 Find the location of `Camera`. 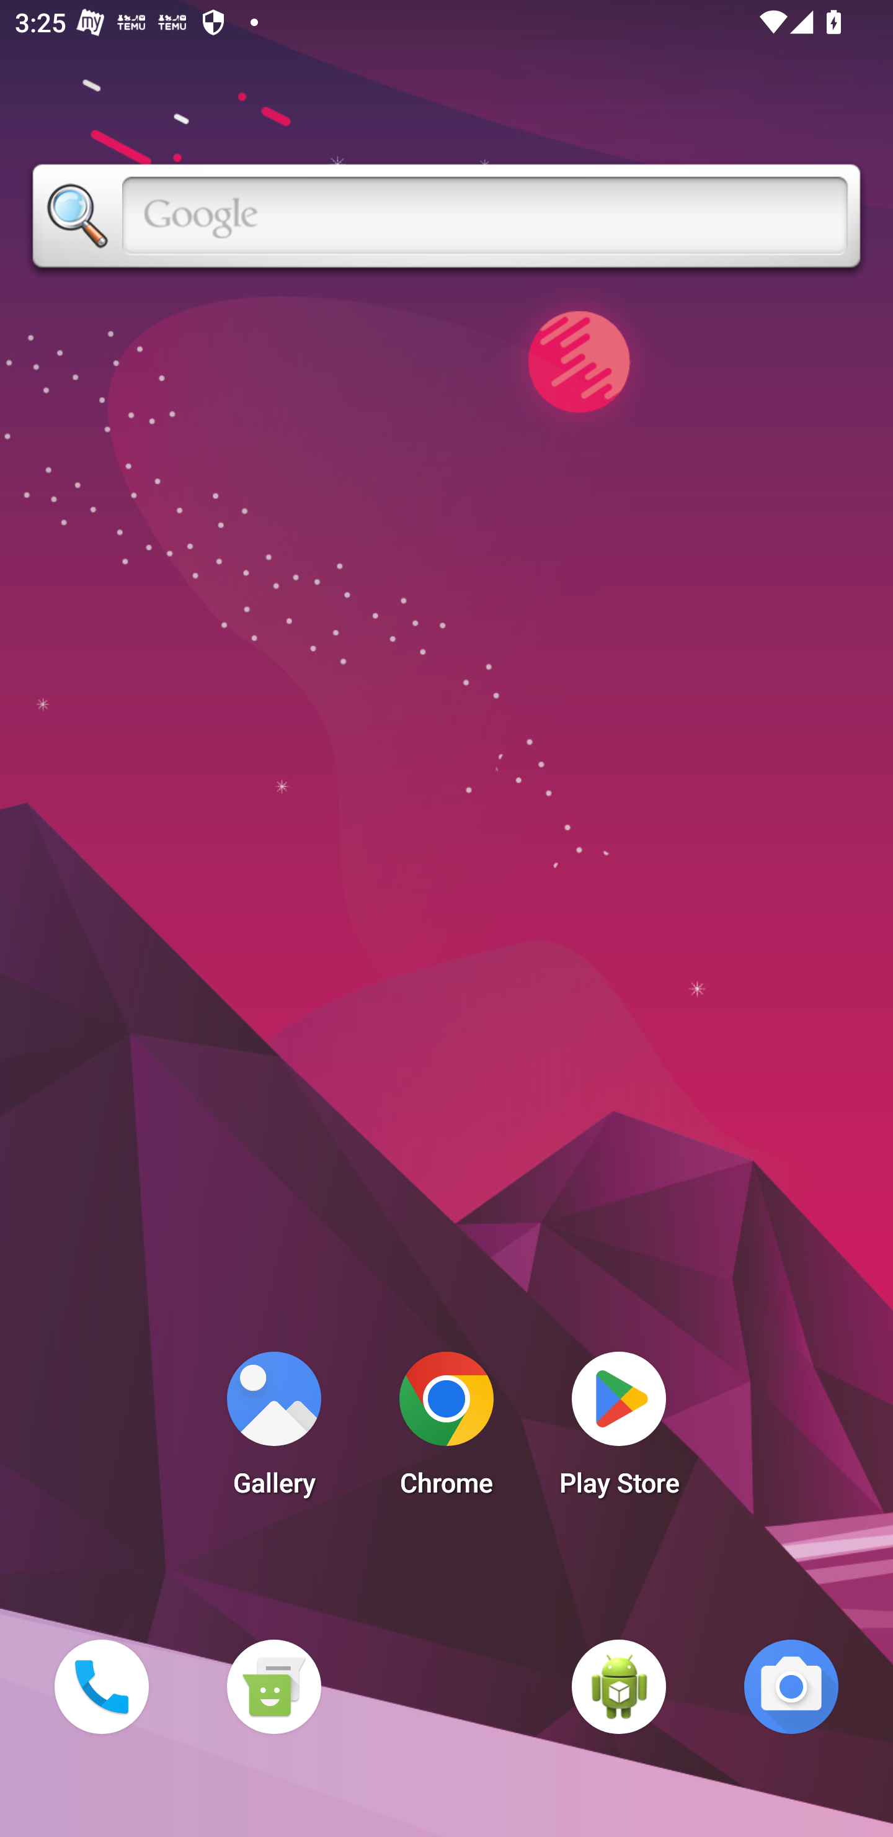

Camera is located at coordinates (791, 1686).